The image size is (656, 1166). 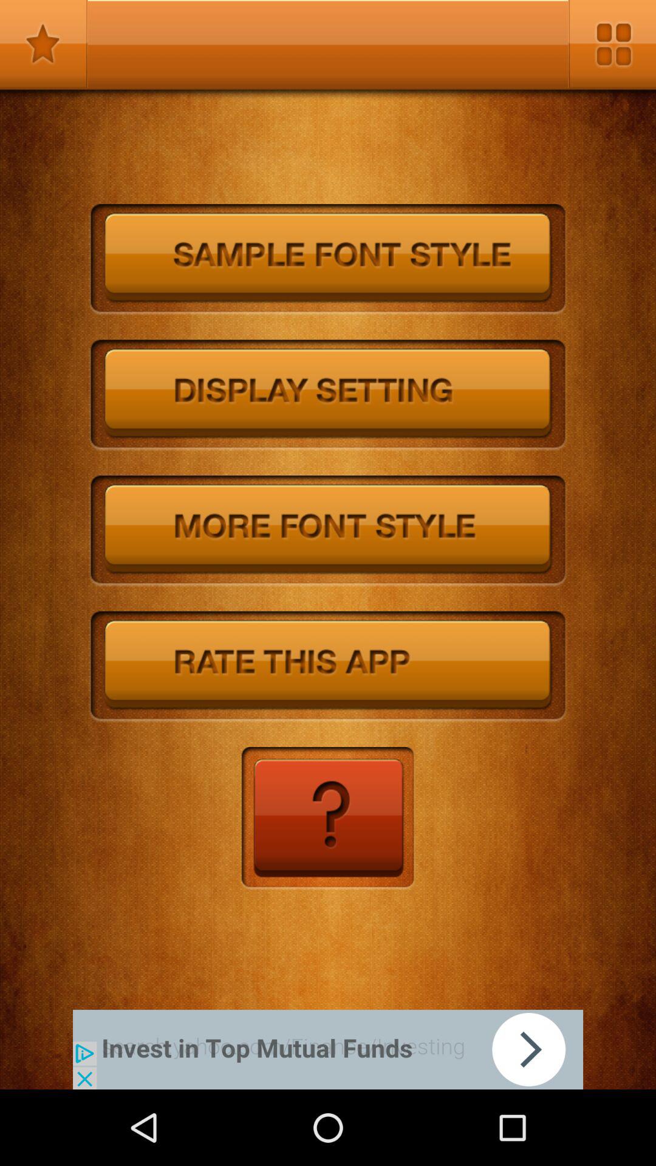 I want to click on more styles, so click(x=328, y=531).